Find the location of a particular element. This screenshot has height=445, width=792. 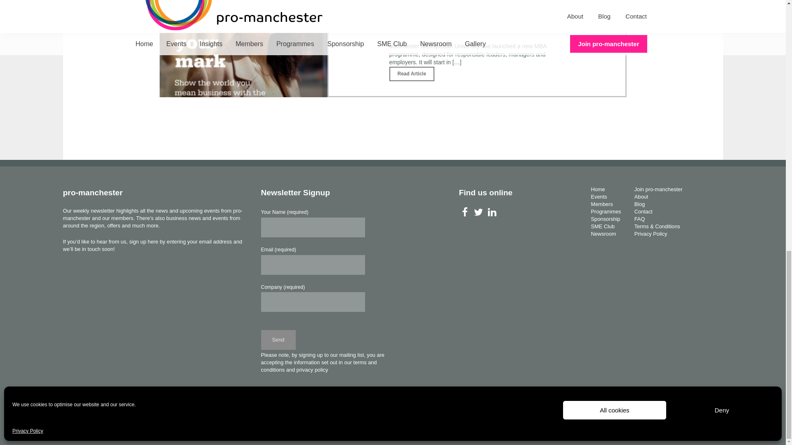

privacy policy is located at coordinates (312, 370).